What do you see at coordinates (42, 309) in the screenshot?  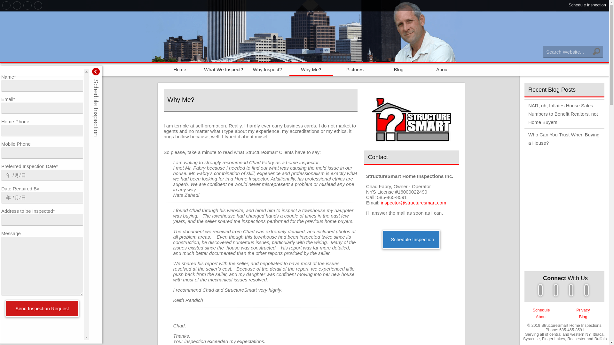 I see `Send Inspection Request` at bounding box center [42, 309].